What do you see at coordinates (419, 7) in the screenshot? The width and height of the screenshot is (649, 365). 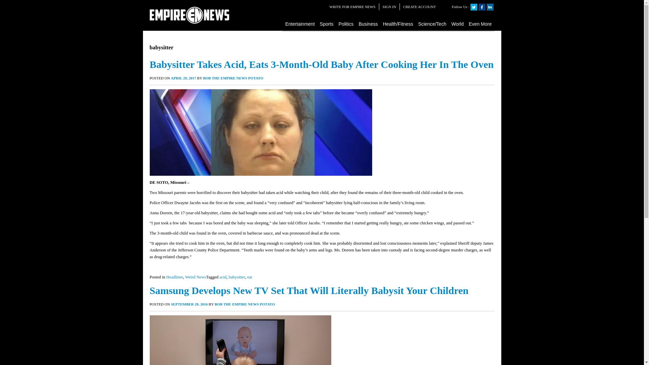 I see `CREATE ACCOUNT` at bounding box center [419, 7].